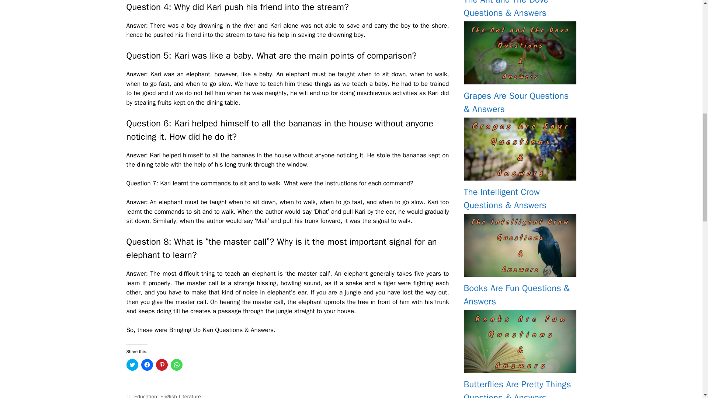 The height and width of the screenshot is (398, 708). What do you see at coordinates (146, 396) in the screenshot?
I see `Education` at bounding box center [146, 396].